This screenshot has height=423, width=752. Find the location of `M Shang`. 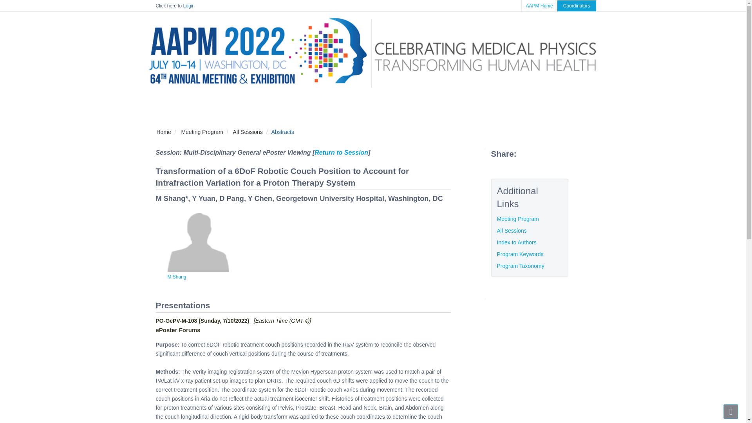

M Shang is located at coordinates (177, 277).